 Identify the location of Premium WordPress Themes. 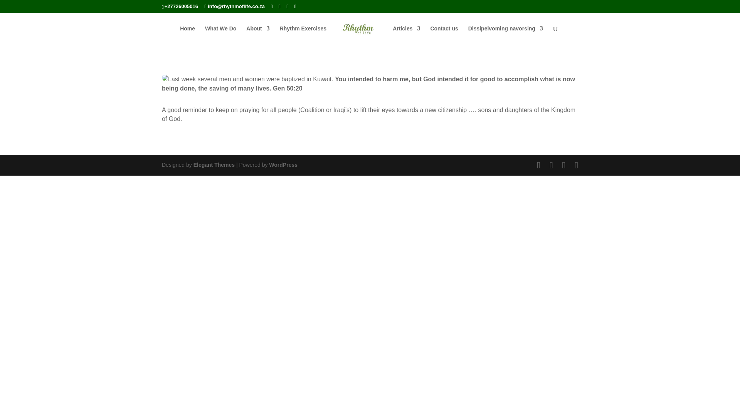
(214, 165).